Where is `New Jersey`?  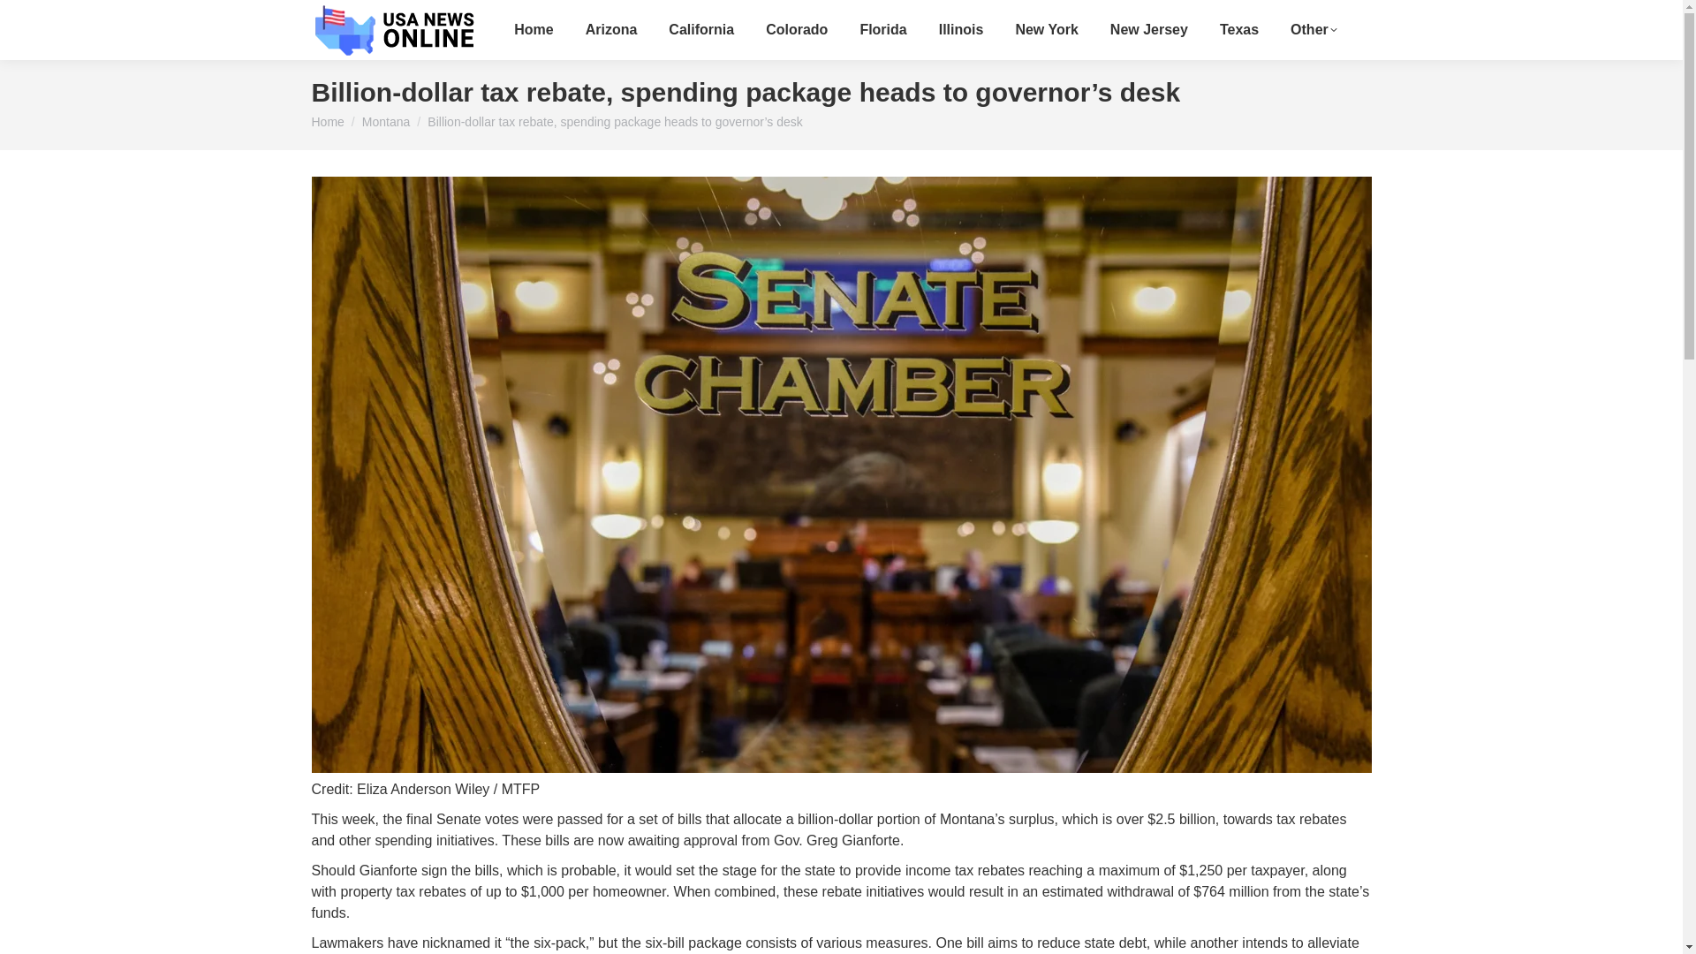
New Jersey is located at coordinates (1149, 30).